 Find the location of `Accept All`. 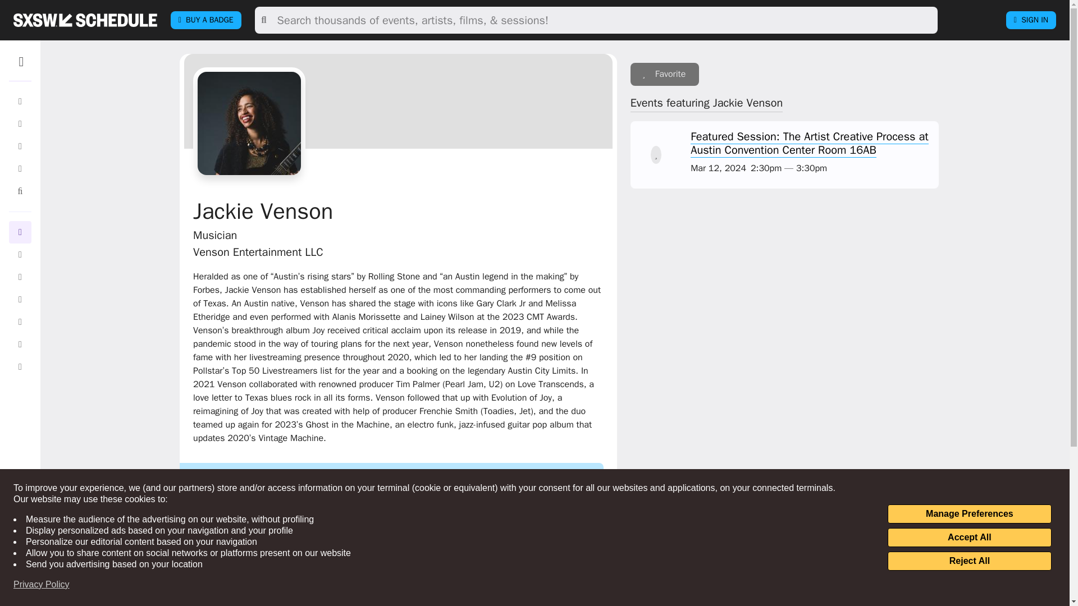

Accept All is located at coordinates (969, 538).